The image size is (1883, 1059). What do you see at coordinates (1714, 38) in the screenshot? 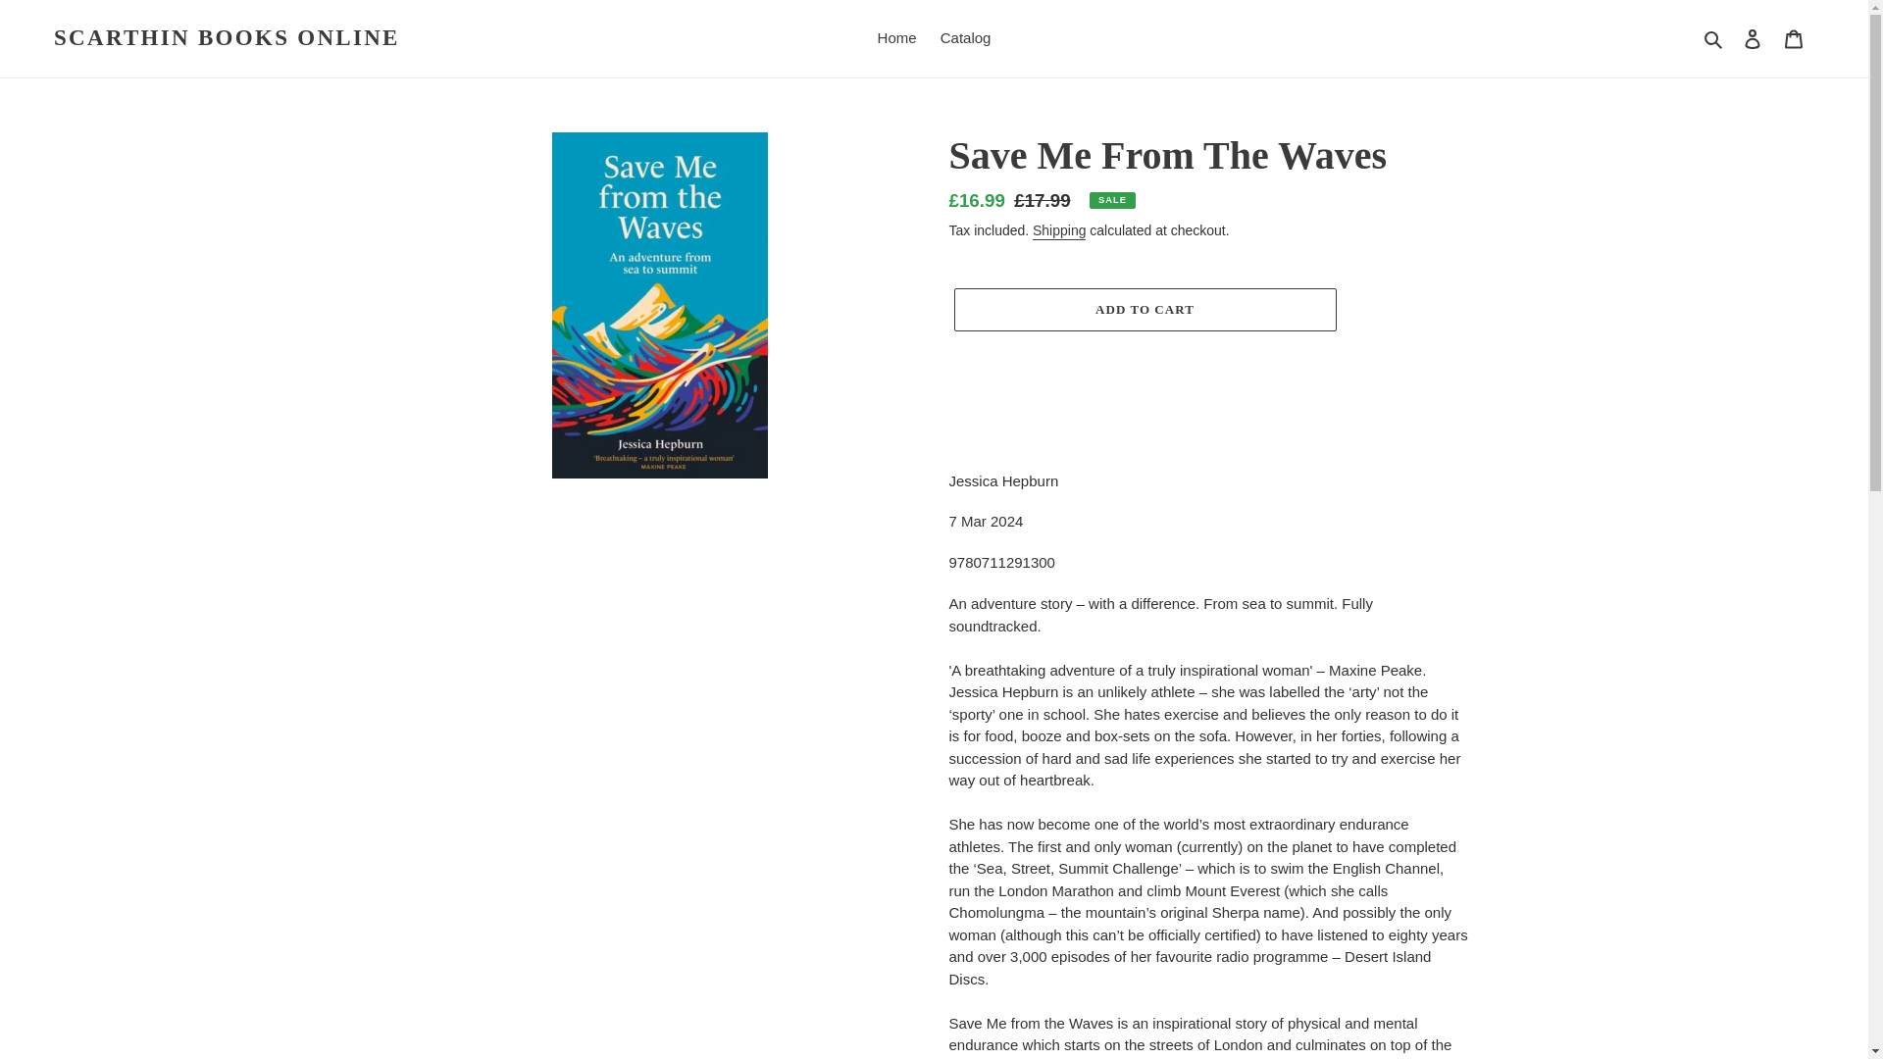
I see `Search` at bounding box center [1714, 38].